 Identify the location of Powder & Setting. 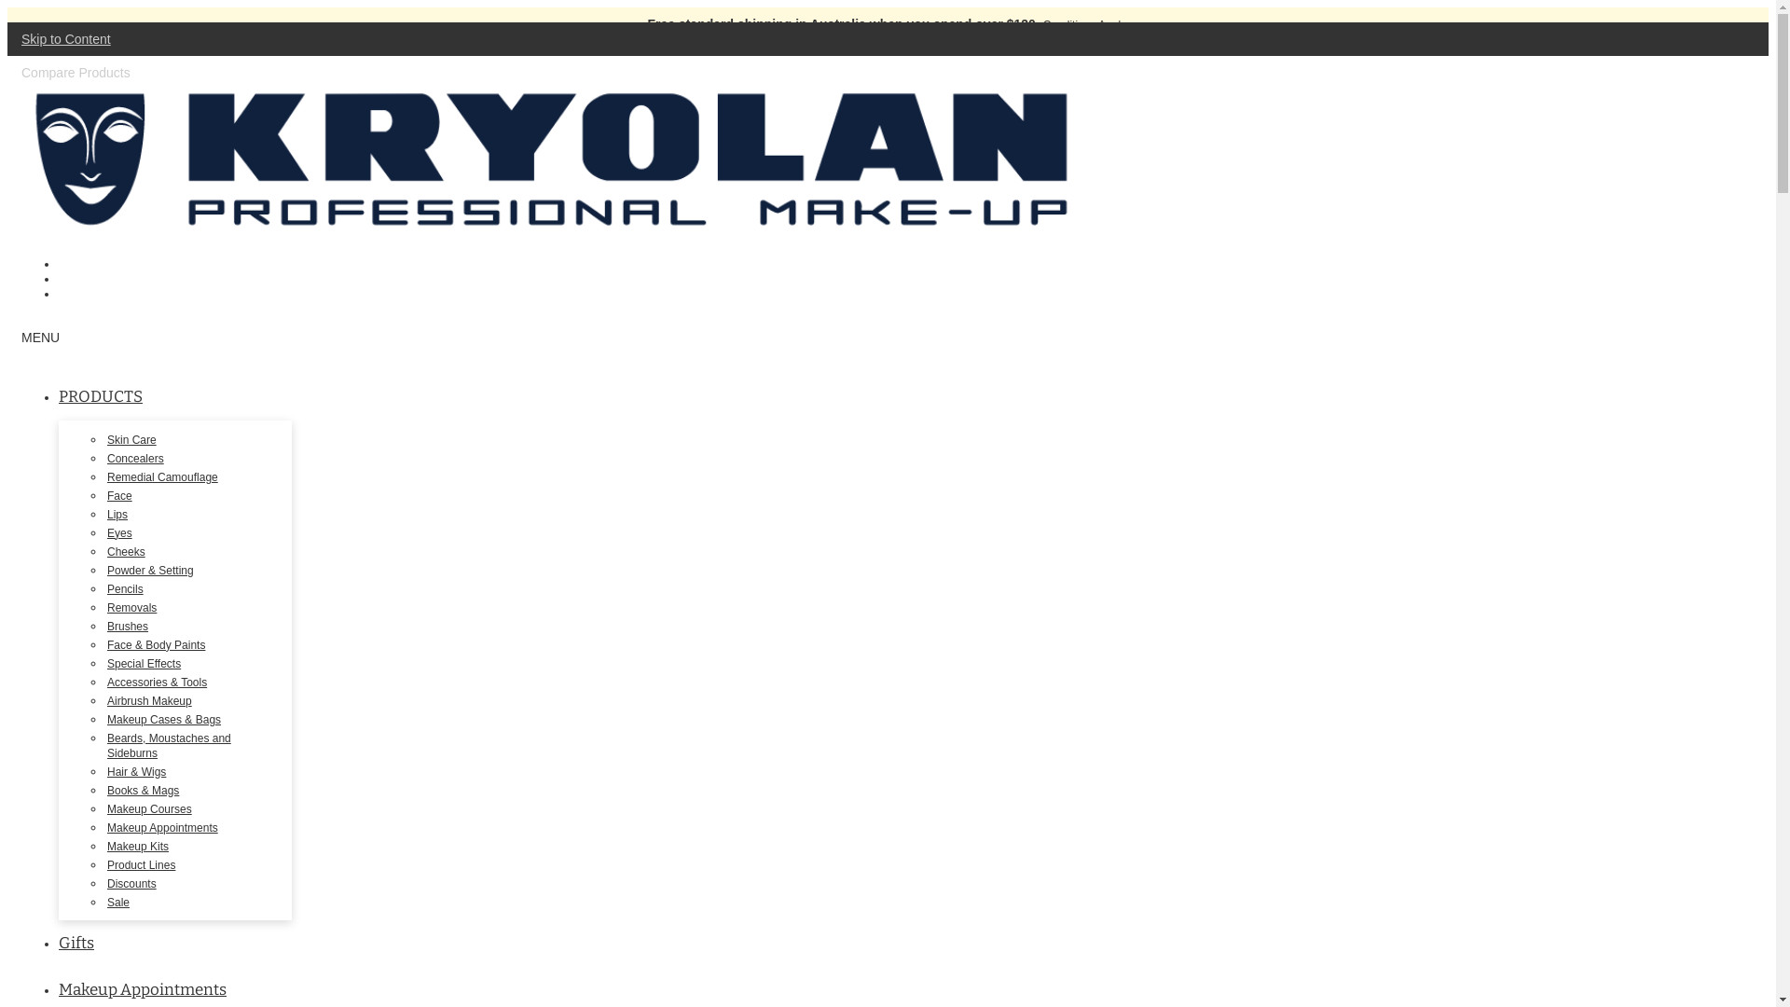
(151, 571).